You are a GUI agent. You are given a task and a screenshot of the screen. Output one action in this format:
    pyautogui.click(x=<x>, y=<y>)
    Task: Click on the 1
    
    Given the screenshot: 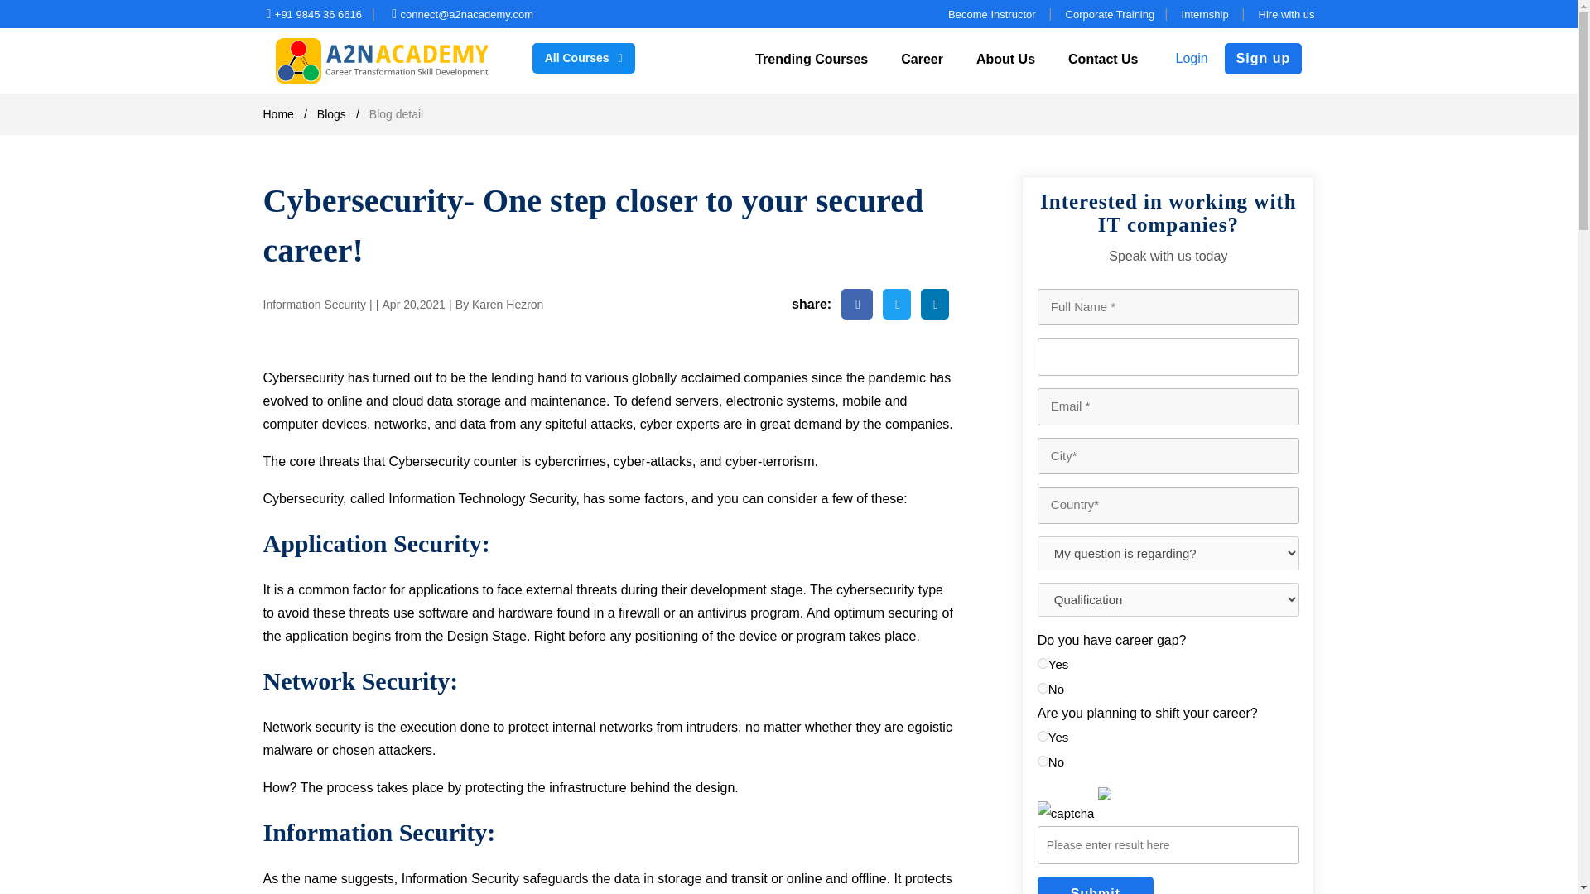 What is the action you would take?
    pyautogui.click(x=1043, y=737)
    